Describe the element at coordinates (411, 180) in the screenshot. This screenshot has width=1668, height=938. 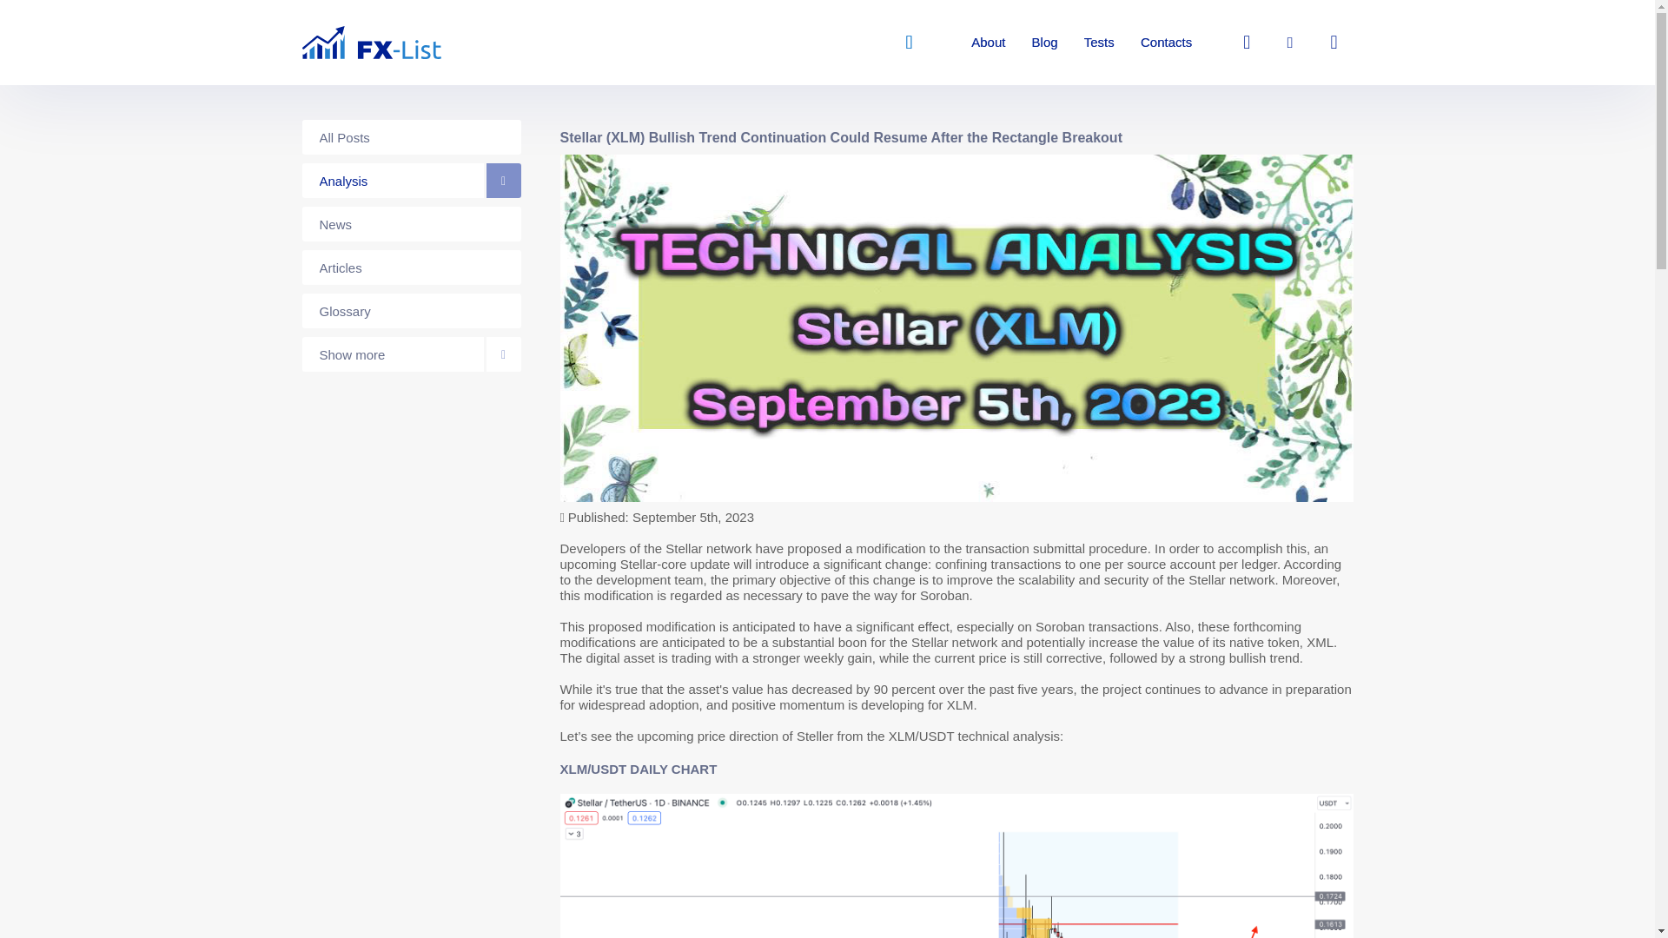
I see `Analysis` at that location.